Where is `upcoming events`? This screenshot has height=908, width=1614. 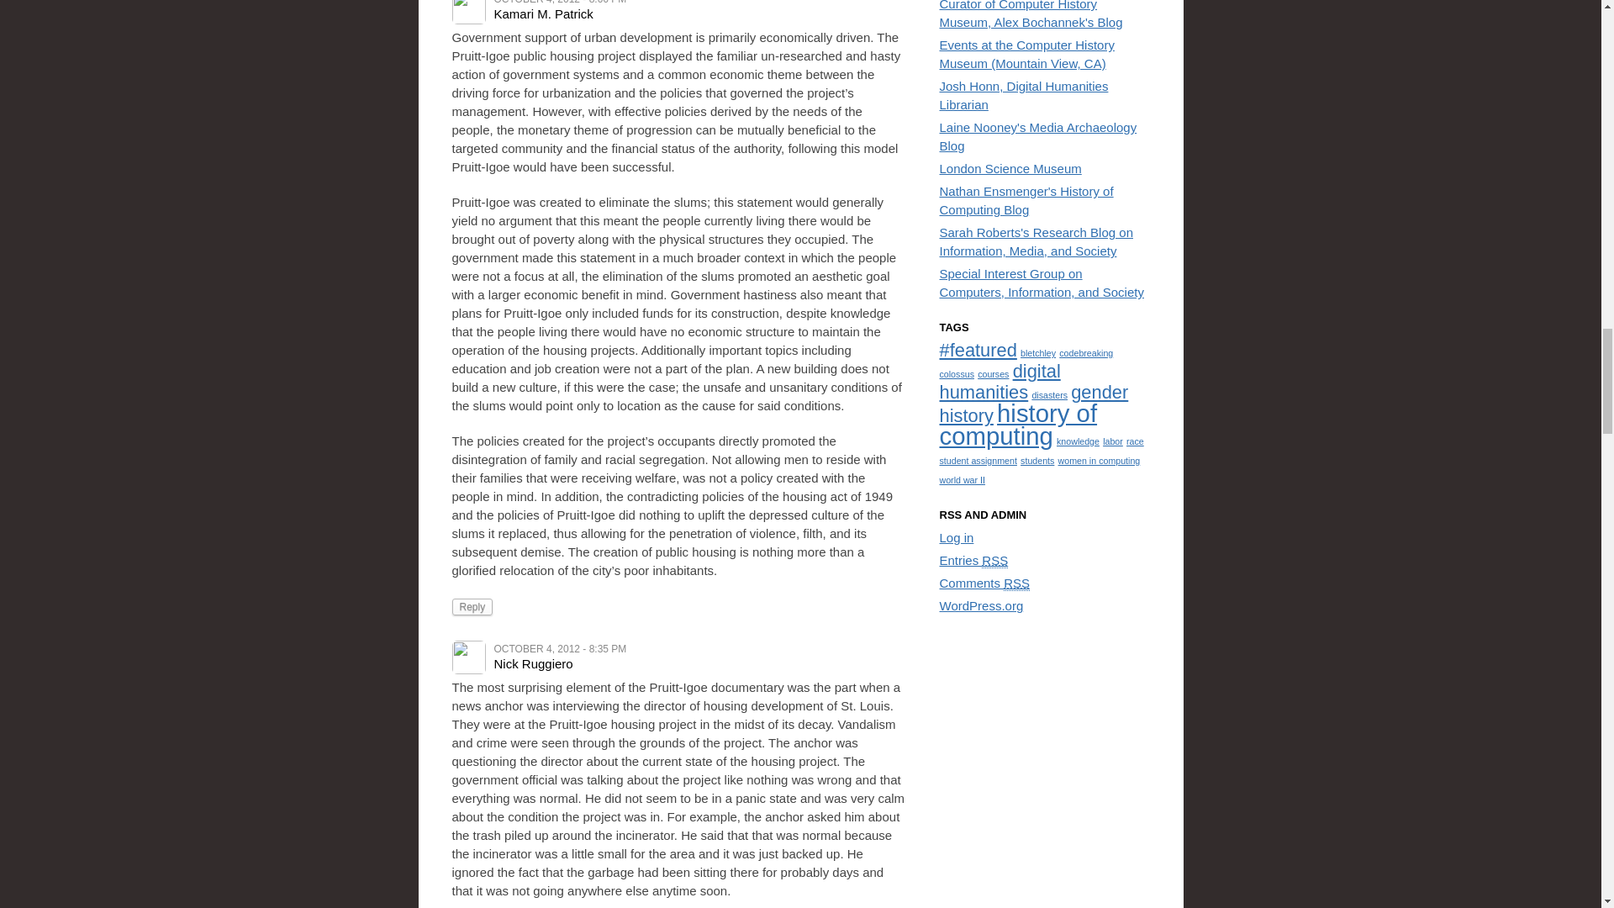 upcoming events is located at coordinates (1027, 54).